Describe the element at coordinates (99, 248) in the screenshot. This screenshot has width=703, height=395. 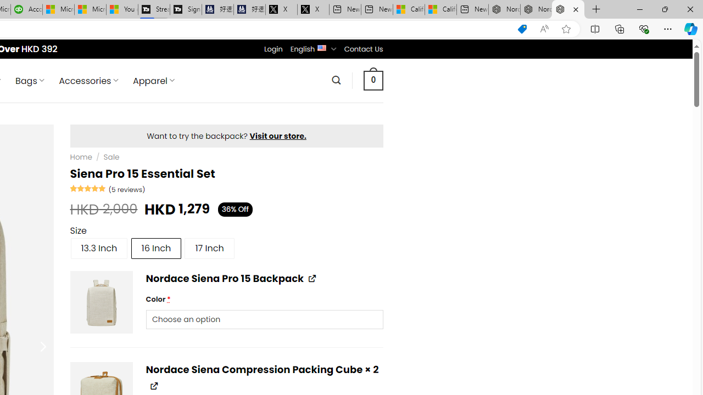
I see `13.3 Inch` at that location.